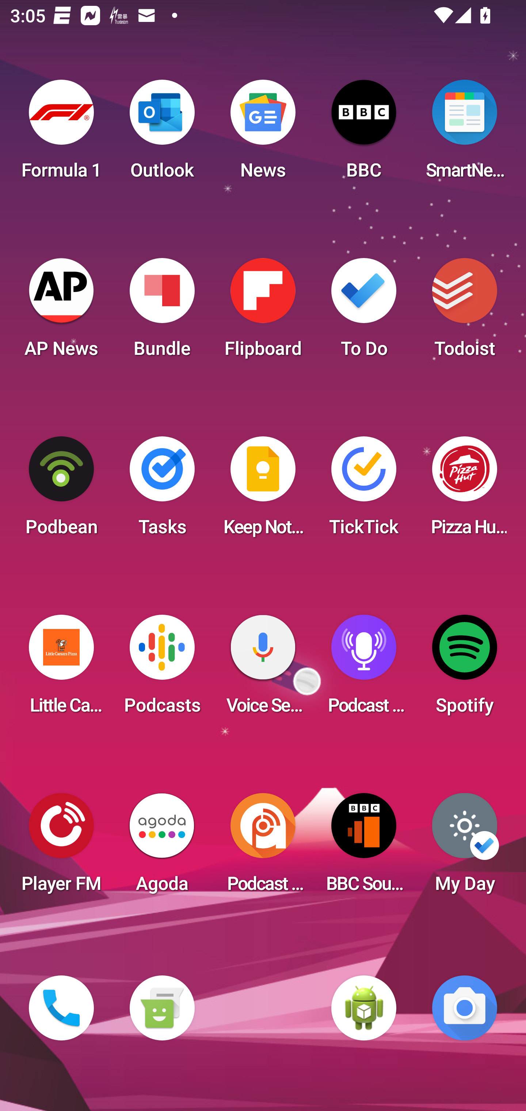  What do you see at coordinates (364, 1008) in the screenshot?
I see `WebView Browser Tester` at bounding box center [364, 1008].